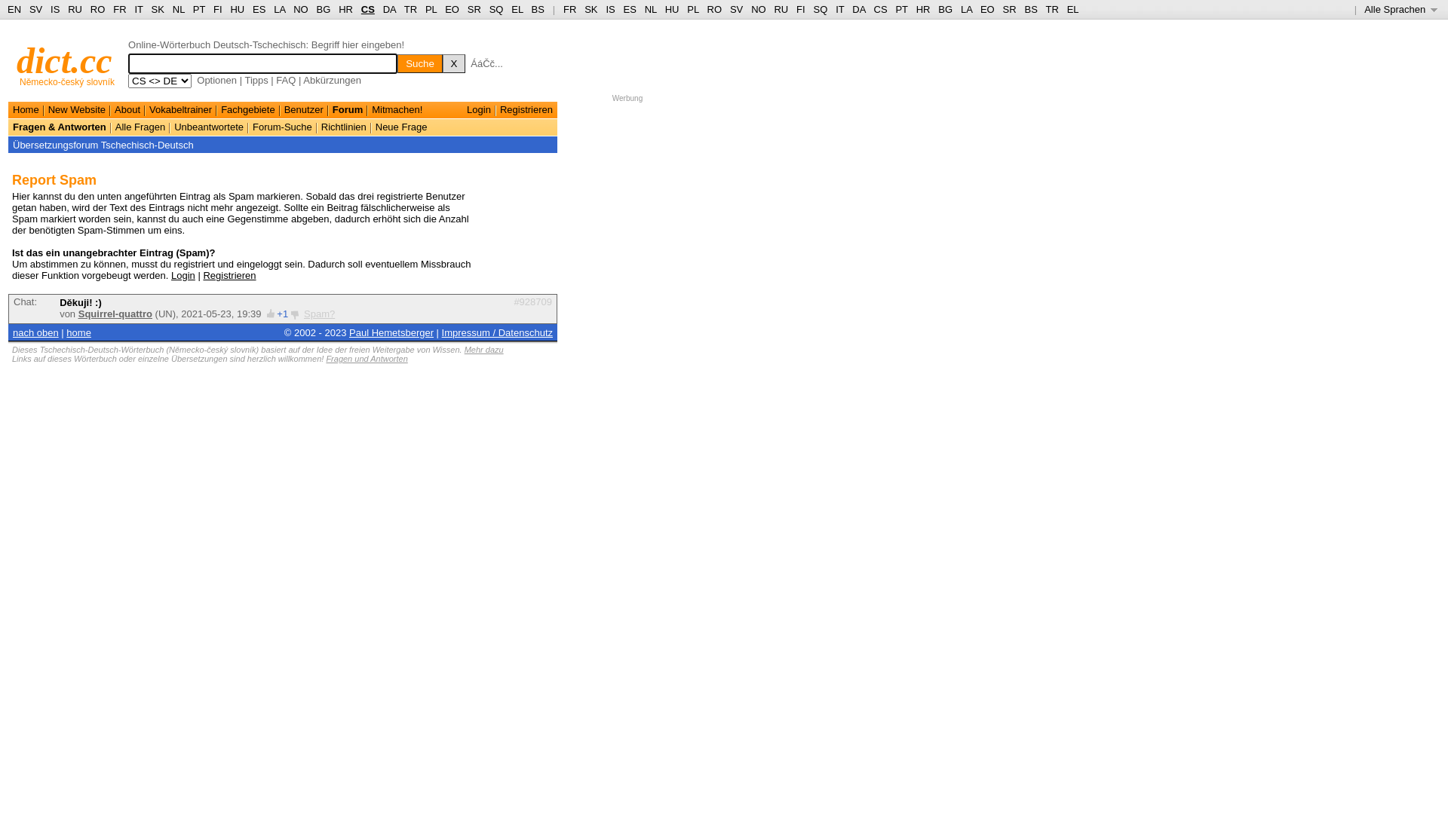 The width and height of the screenshot is (1448, 814). I want to click on BS, so click(1030, 9).